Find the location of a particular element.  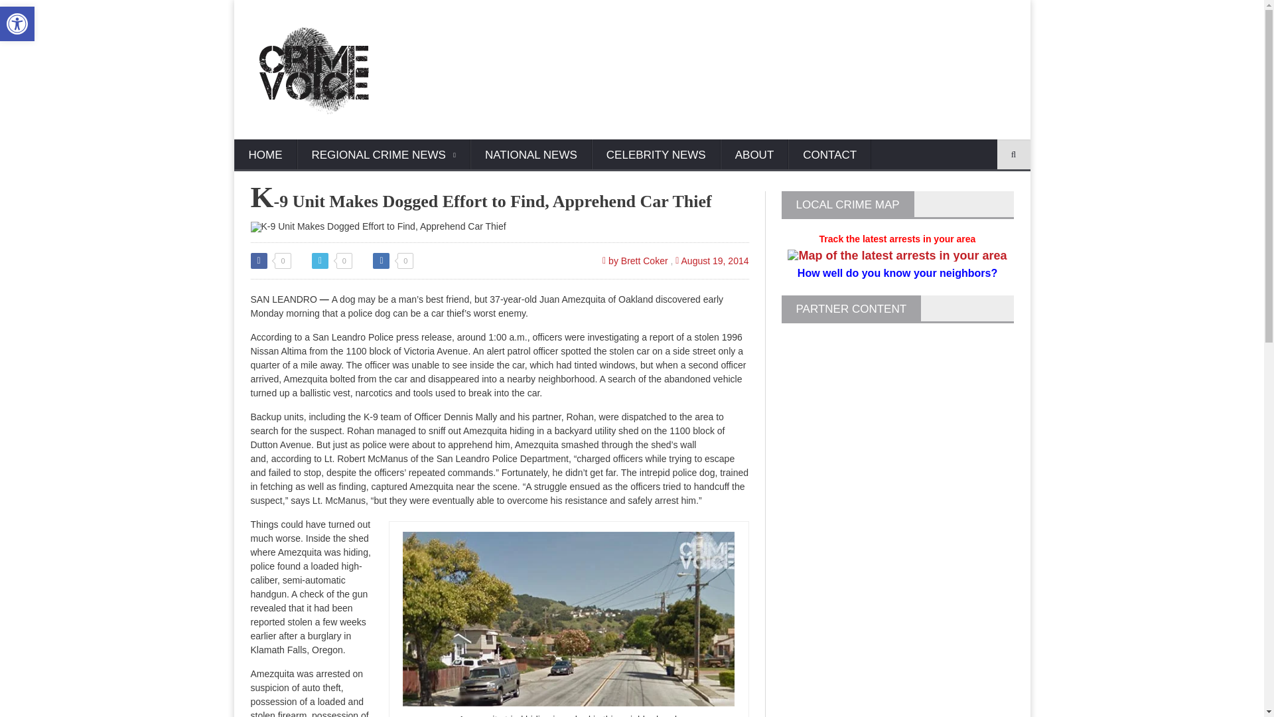

by Brett Coker is located at coordinates (635, 260).